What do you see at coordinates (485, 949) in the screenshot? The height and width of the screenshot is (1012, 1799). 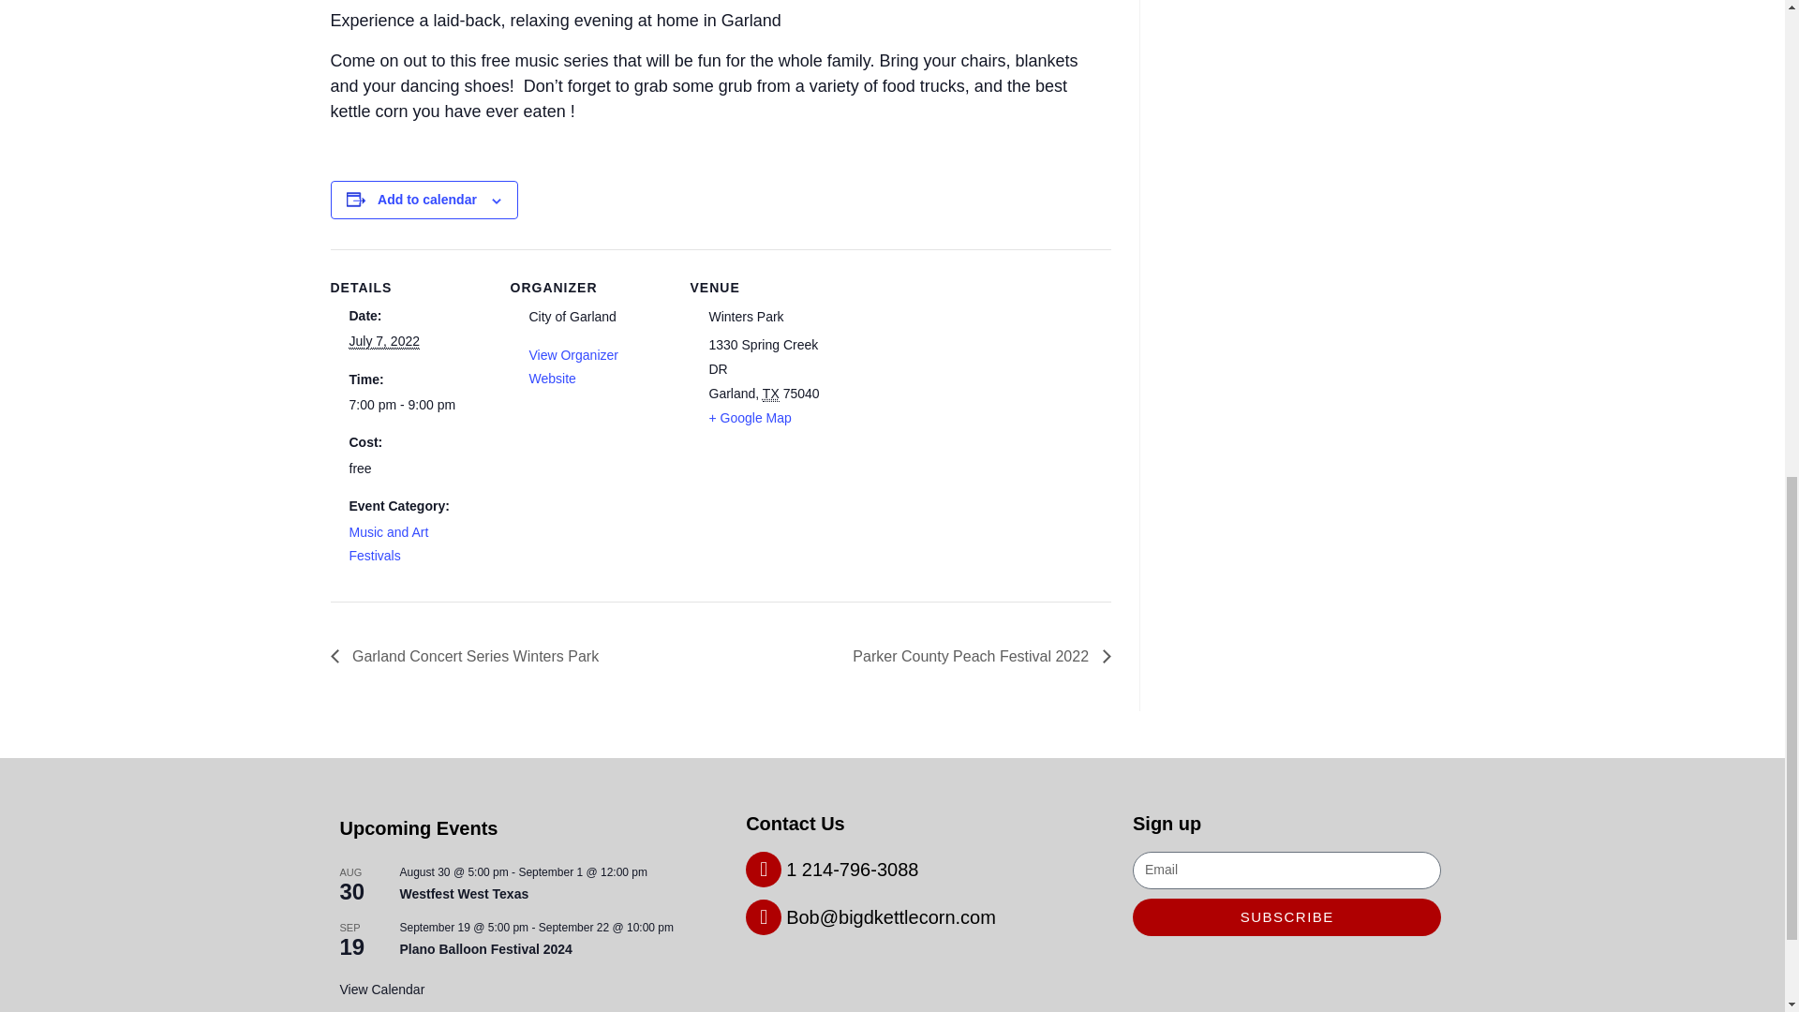 I see `Plano Balloon Festival 2024` at bounding box center [485, 949].